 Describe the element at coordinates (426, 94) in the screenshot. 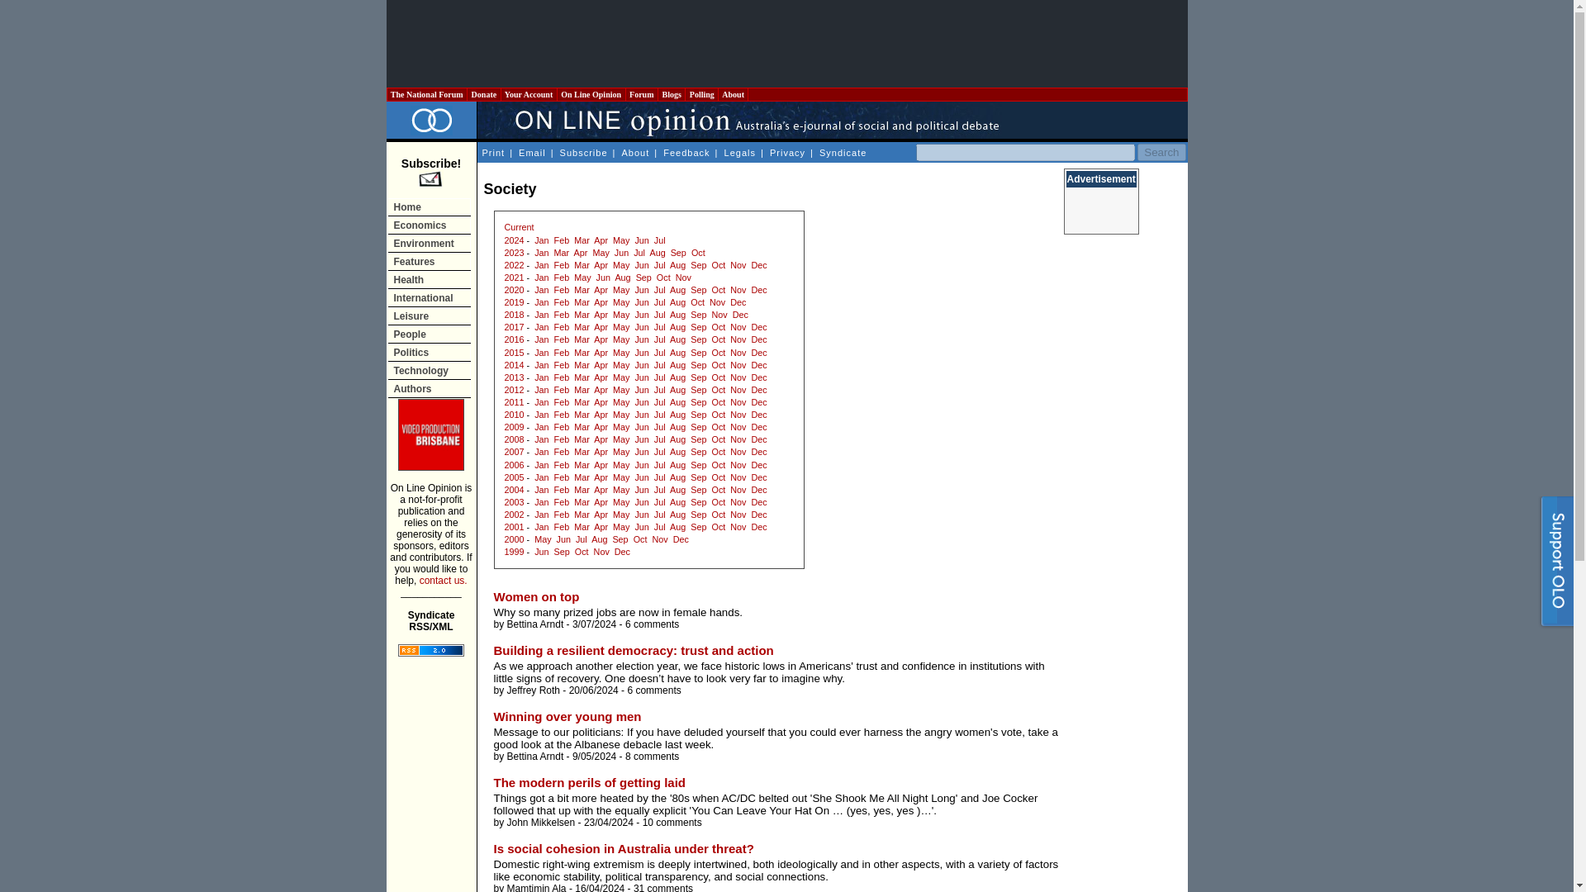

I see ` The National Forum ` at that location.